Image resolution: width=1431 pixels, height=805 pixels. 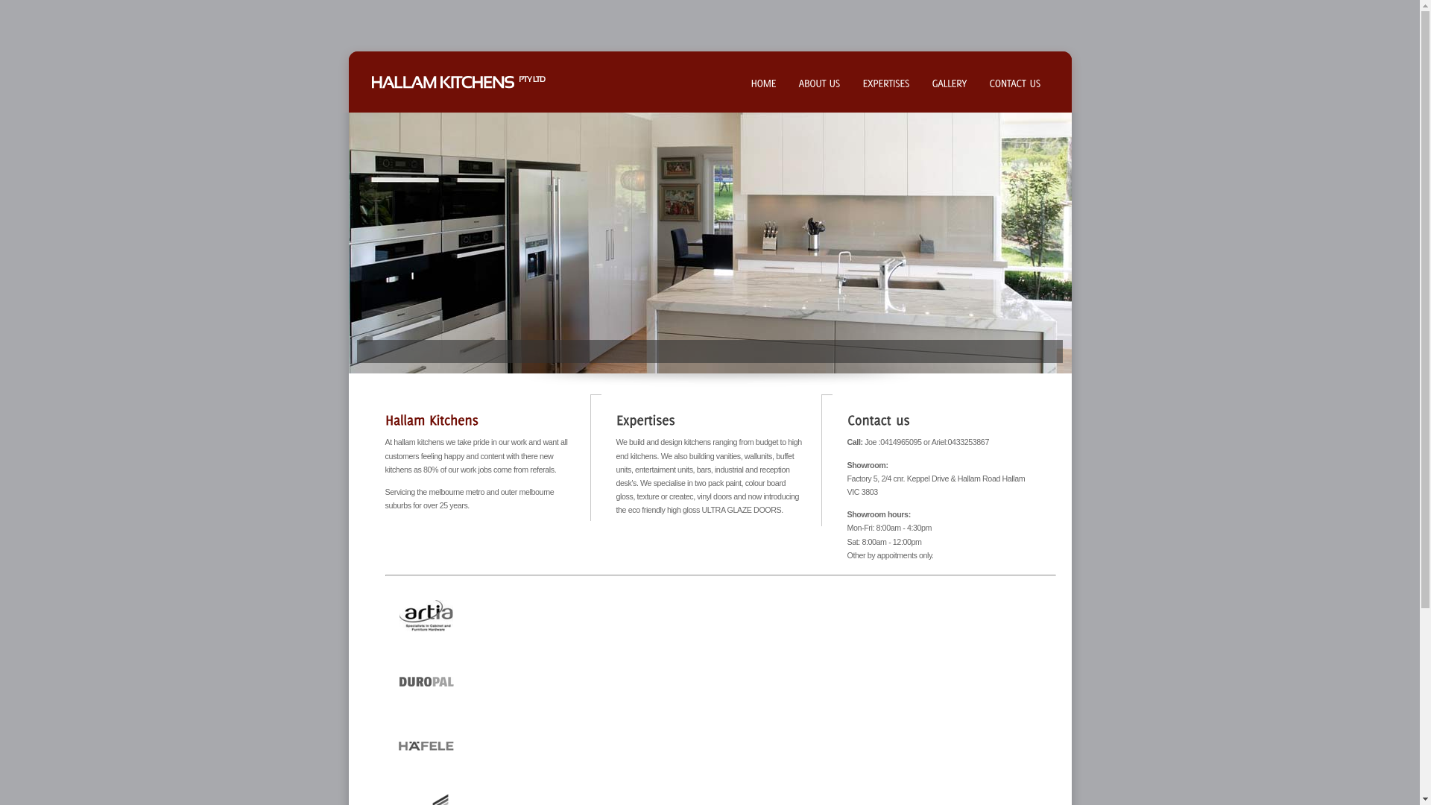 I want to click on Hafele, so click(x=426, y=746).